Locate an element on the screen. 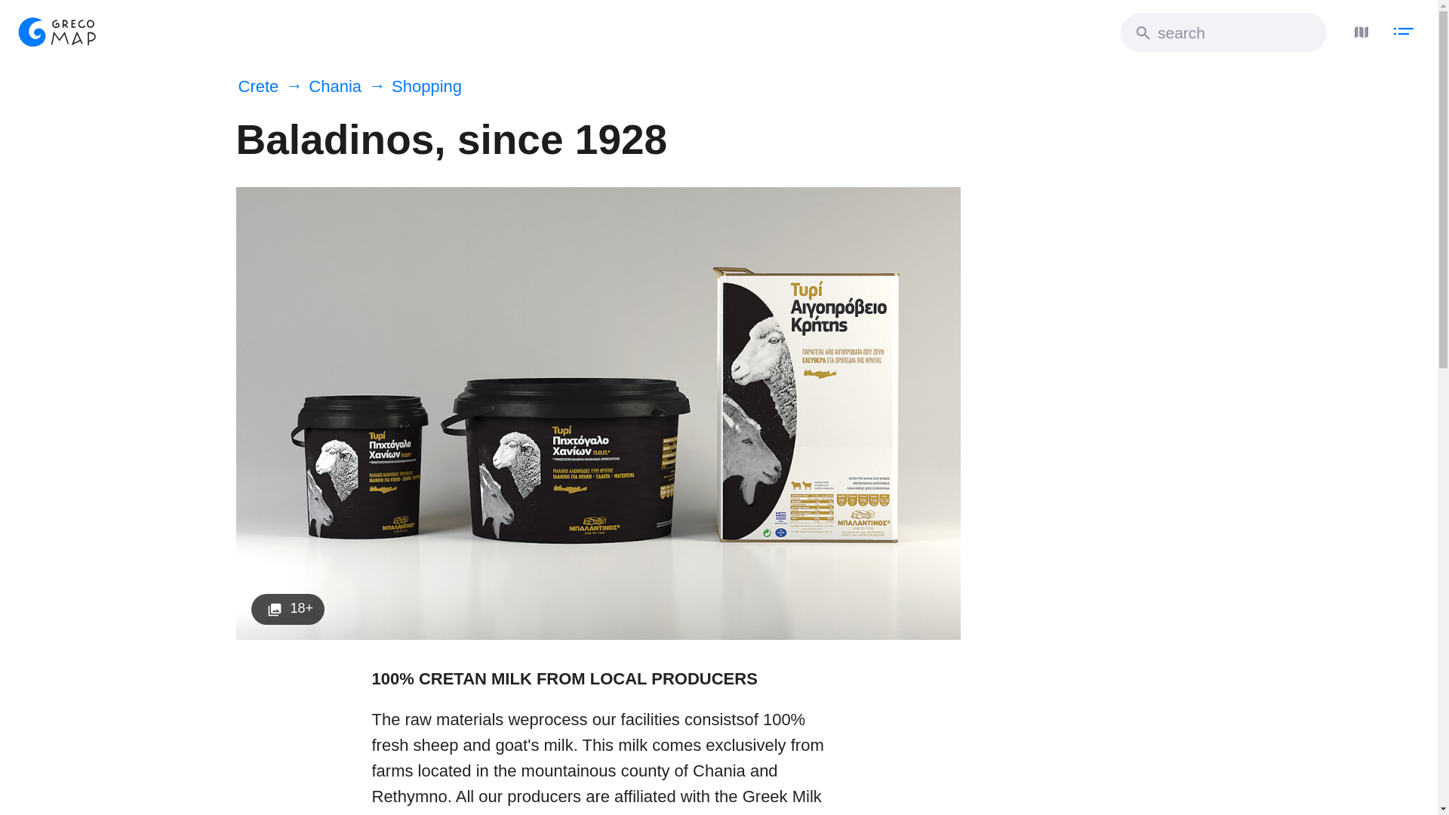  View gallery is located at coordinates (288, 610).